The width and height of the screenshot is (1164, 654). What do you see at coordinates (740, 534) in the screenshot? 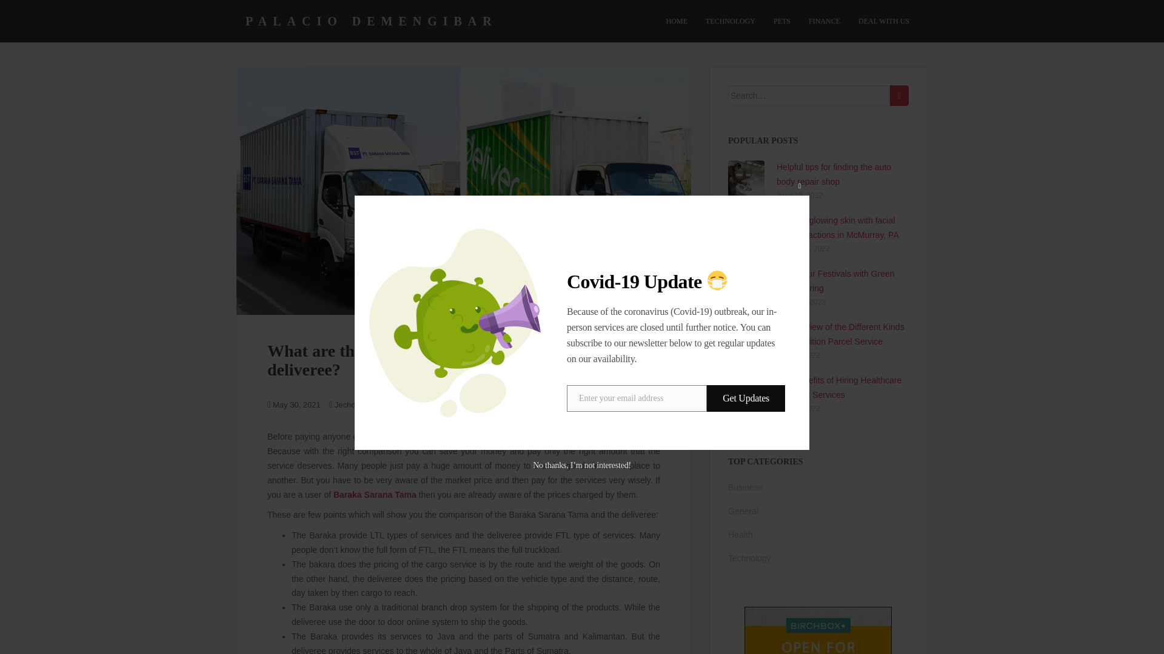
I see `Health` at bounding box center [740, 534].